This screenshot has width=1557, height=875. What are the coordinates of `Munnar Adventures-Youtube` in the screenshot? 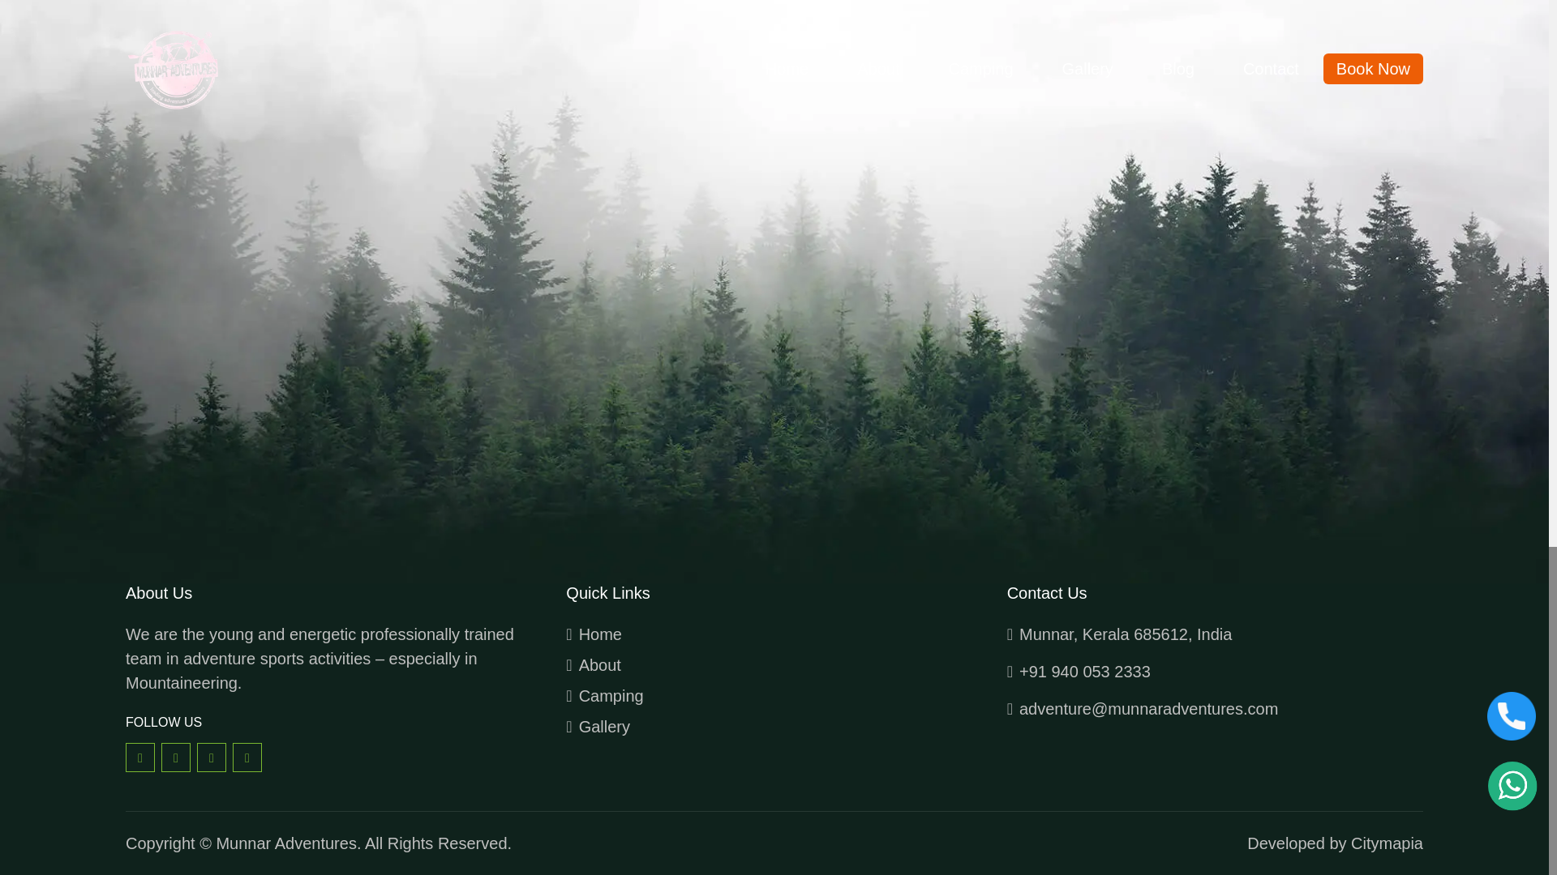 It's located at (247, 757).